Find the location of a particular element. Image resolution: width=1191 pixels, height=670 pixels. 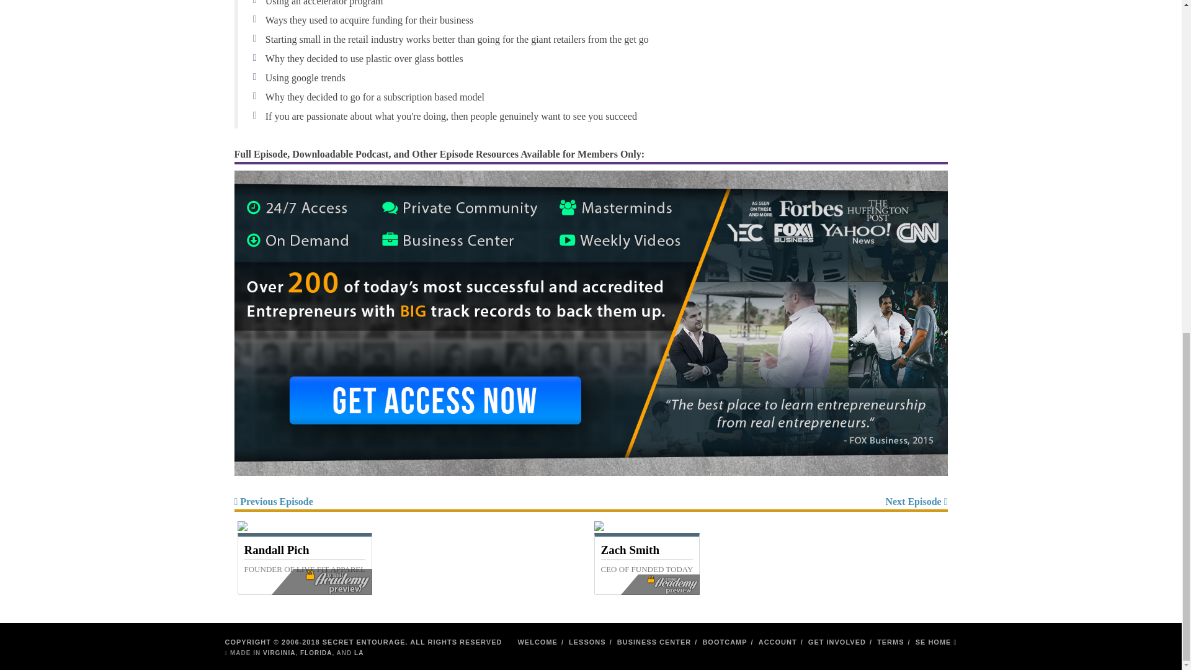

Previous Episode is located at coordinates (591, 322).